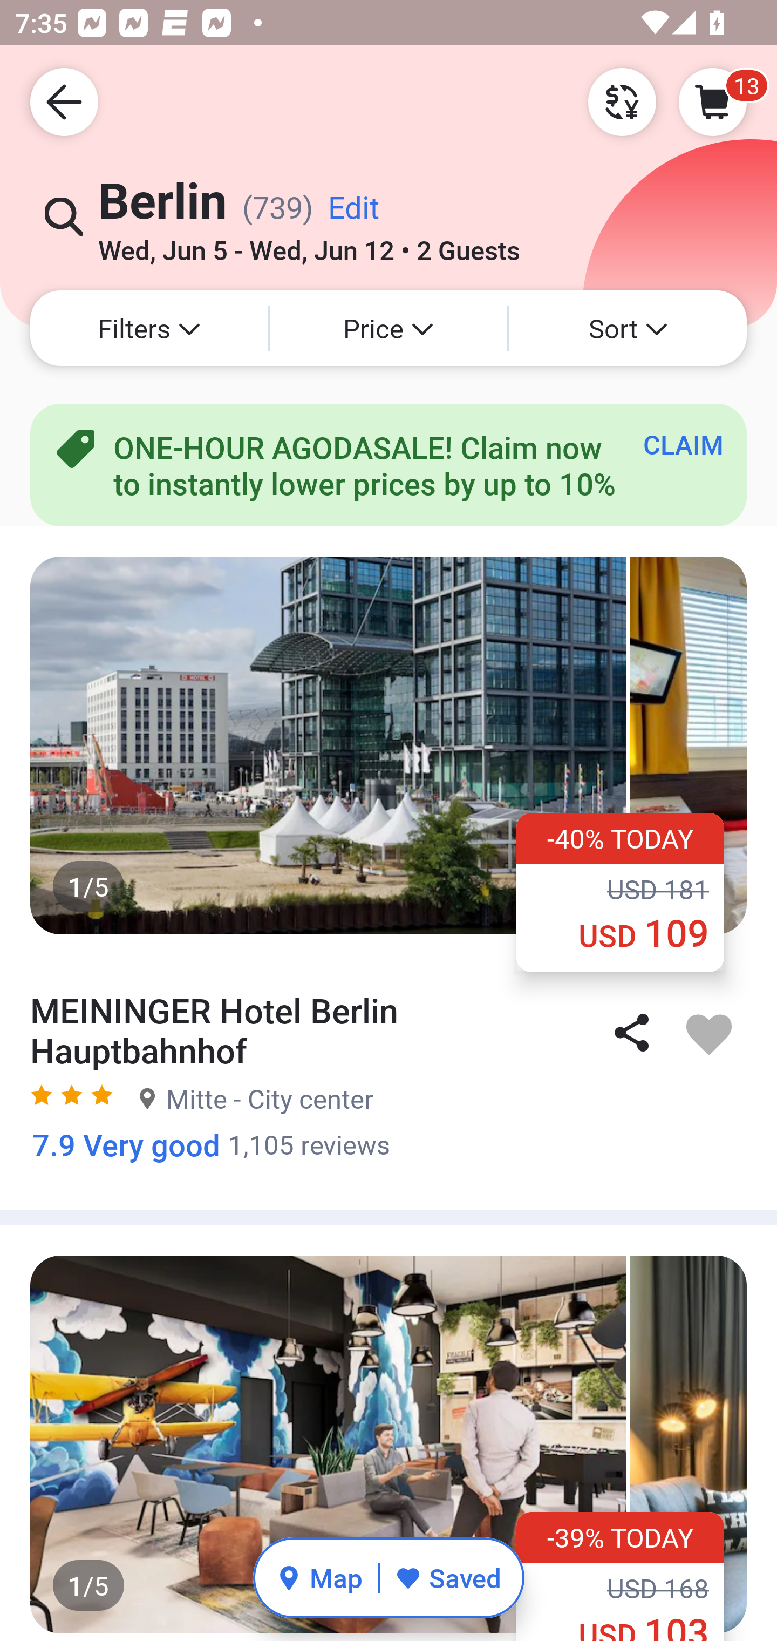 Image resolution: width=777 pixels, height=1641 pixels. What do you see at coordinates (388, 1443) in the screenshot?
I see `1/5` at bounding box center [388, 1443].